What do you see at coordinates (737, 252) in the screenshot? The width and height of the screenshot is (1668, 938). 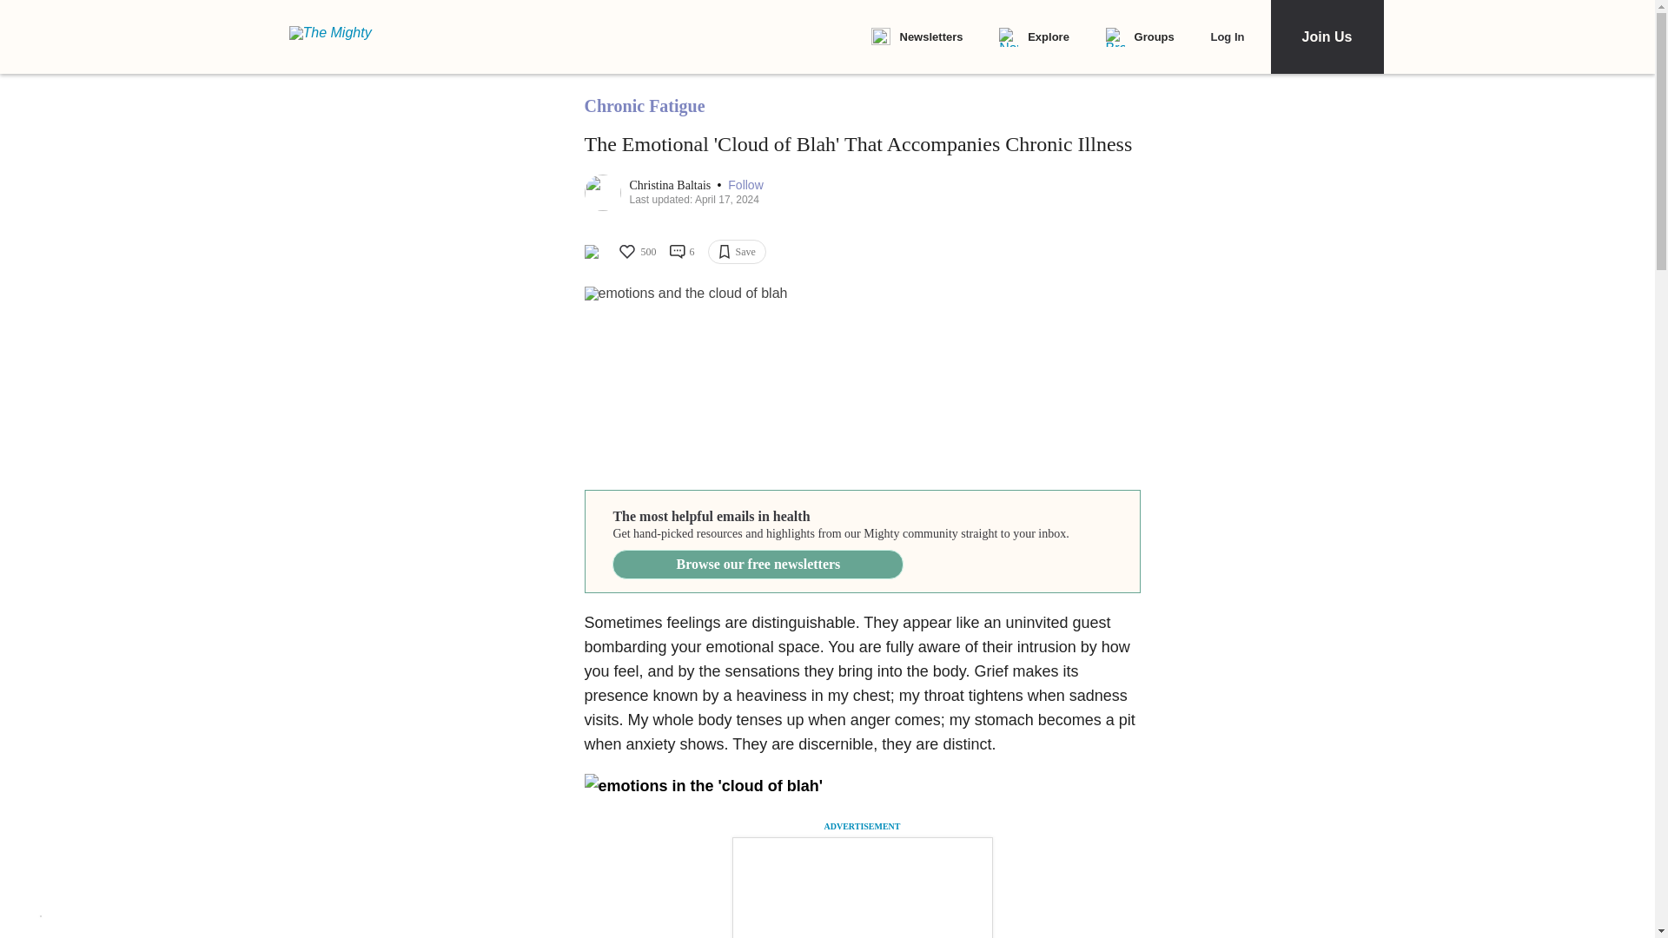 I see `Save` at bounding box center [737, 252].